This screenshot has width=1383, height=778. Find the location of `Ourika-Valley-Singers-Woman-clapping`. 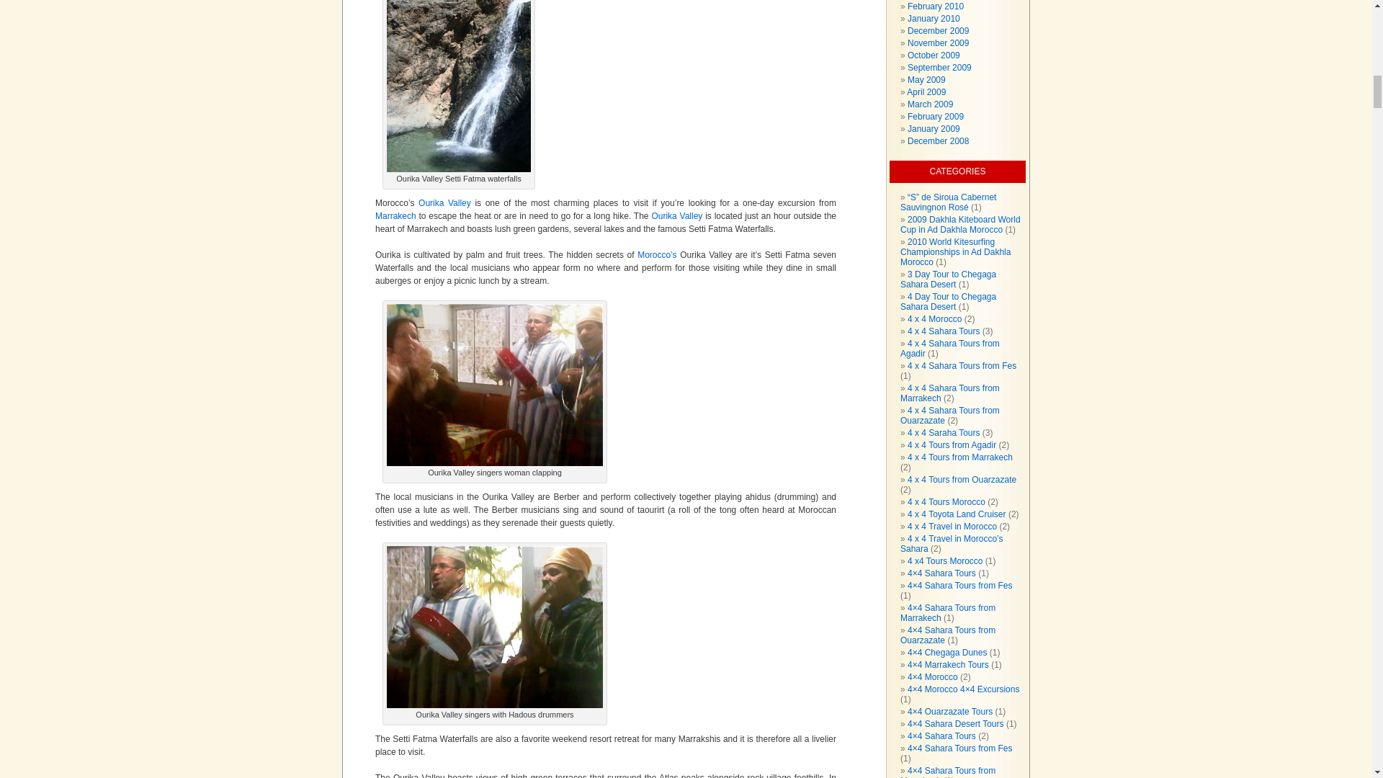

Ourika-Valley-Singers-Woman-clapping is located at coordinates (495, 385).